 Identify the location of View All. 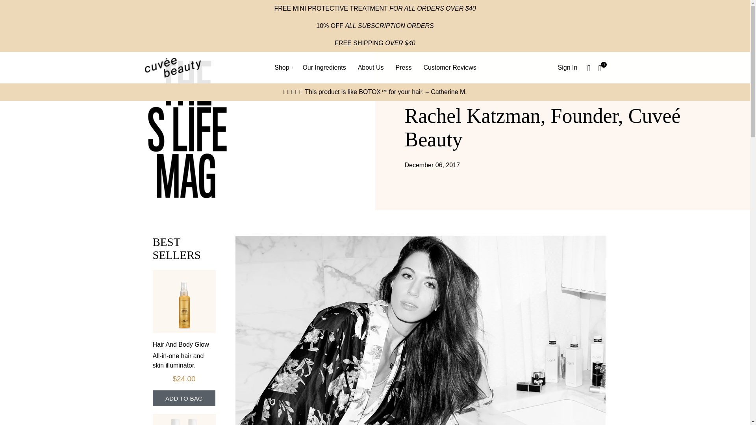
(191, 30).